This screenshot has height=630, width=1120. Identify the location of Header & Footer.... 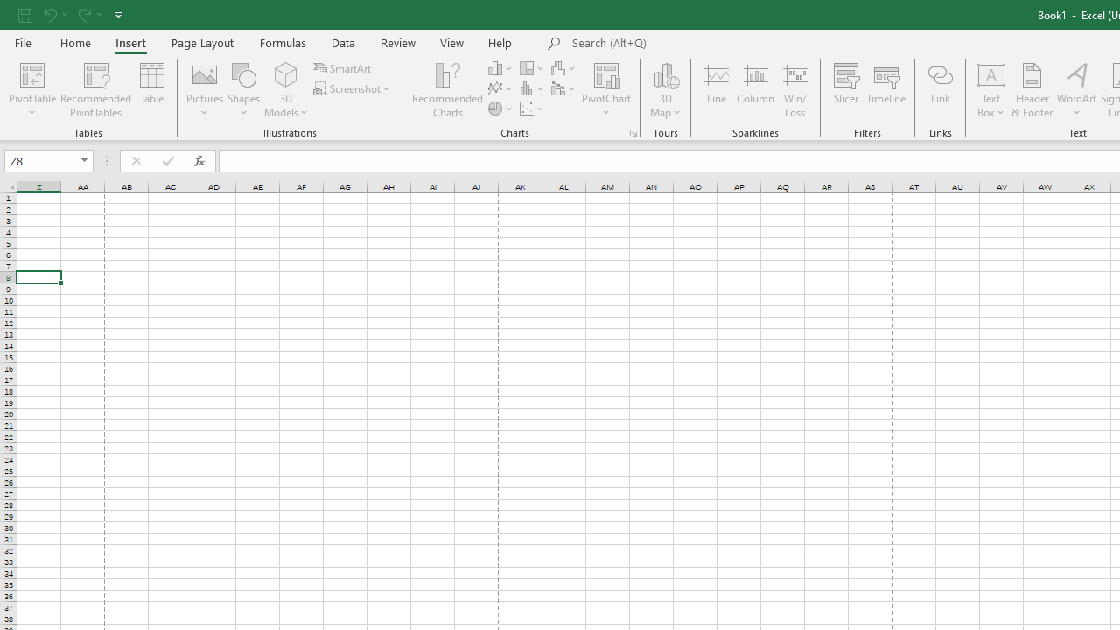
(1032, 89).